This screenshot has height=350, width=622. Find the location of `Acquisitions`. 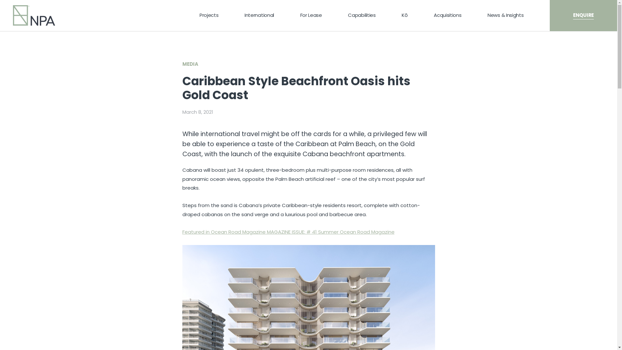

Acquisitions is located at coordinates (448, 16).